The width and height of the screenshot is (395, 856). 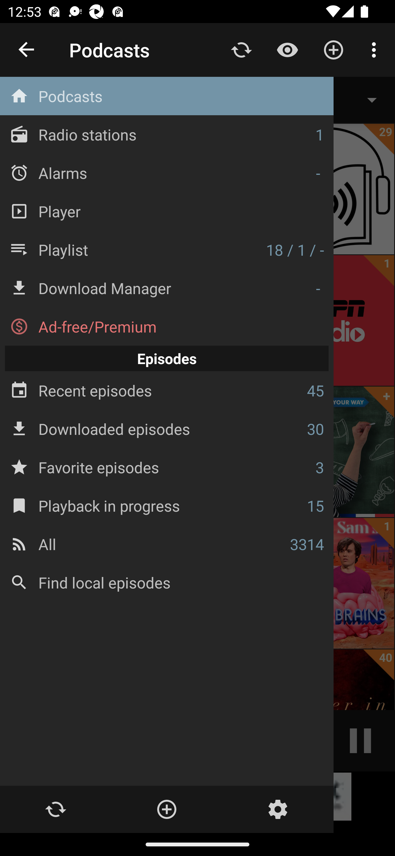 I want to click on Playback in progress 15, so click(x=167, y=505).